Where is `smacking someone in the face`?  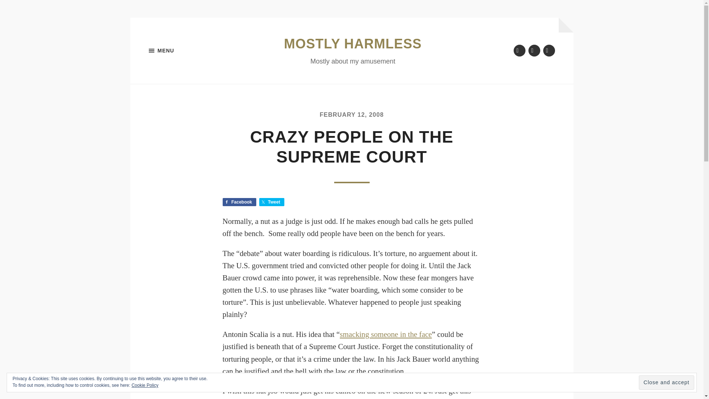 smacking someone in the face is located at coordinates (386, 334).